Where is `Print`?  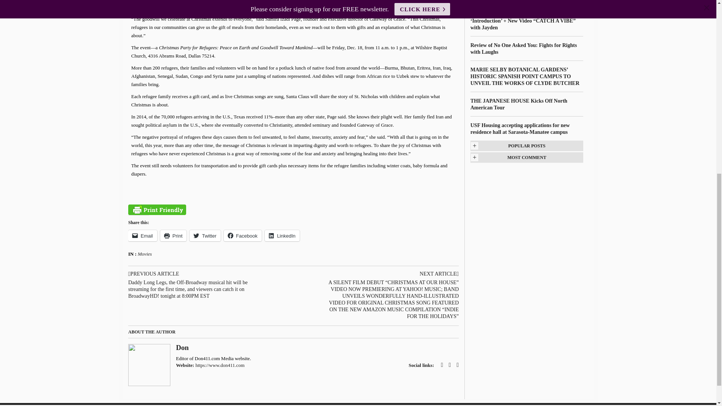 Print is located at coordinates (174, 235).